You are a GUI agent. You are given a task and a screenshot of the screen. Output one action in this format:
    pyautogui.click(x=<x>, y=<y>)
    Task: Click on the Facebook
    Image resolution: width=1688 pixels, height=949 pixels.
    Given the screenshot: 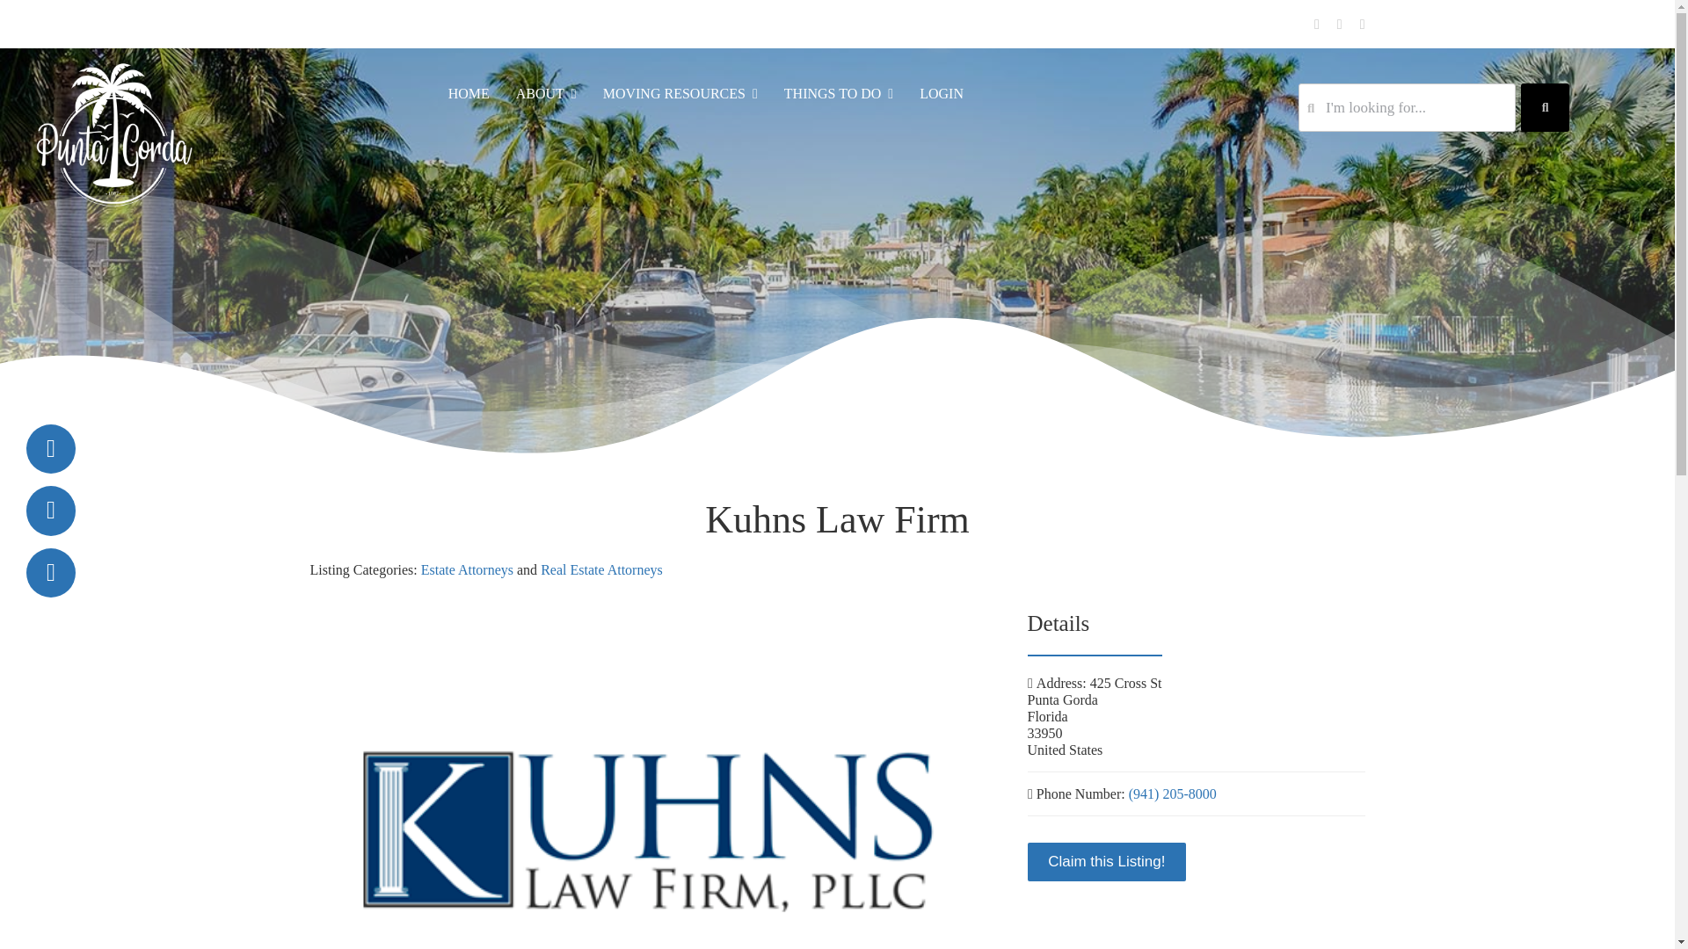 What is the action you would take?
    pyautogui.click(x=1317, y=25)
    